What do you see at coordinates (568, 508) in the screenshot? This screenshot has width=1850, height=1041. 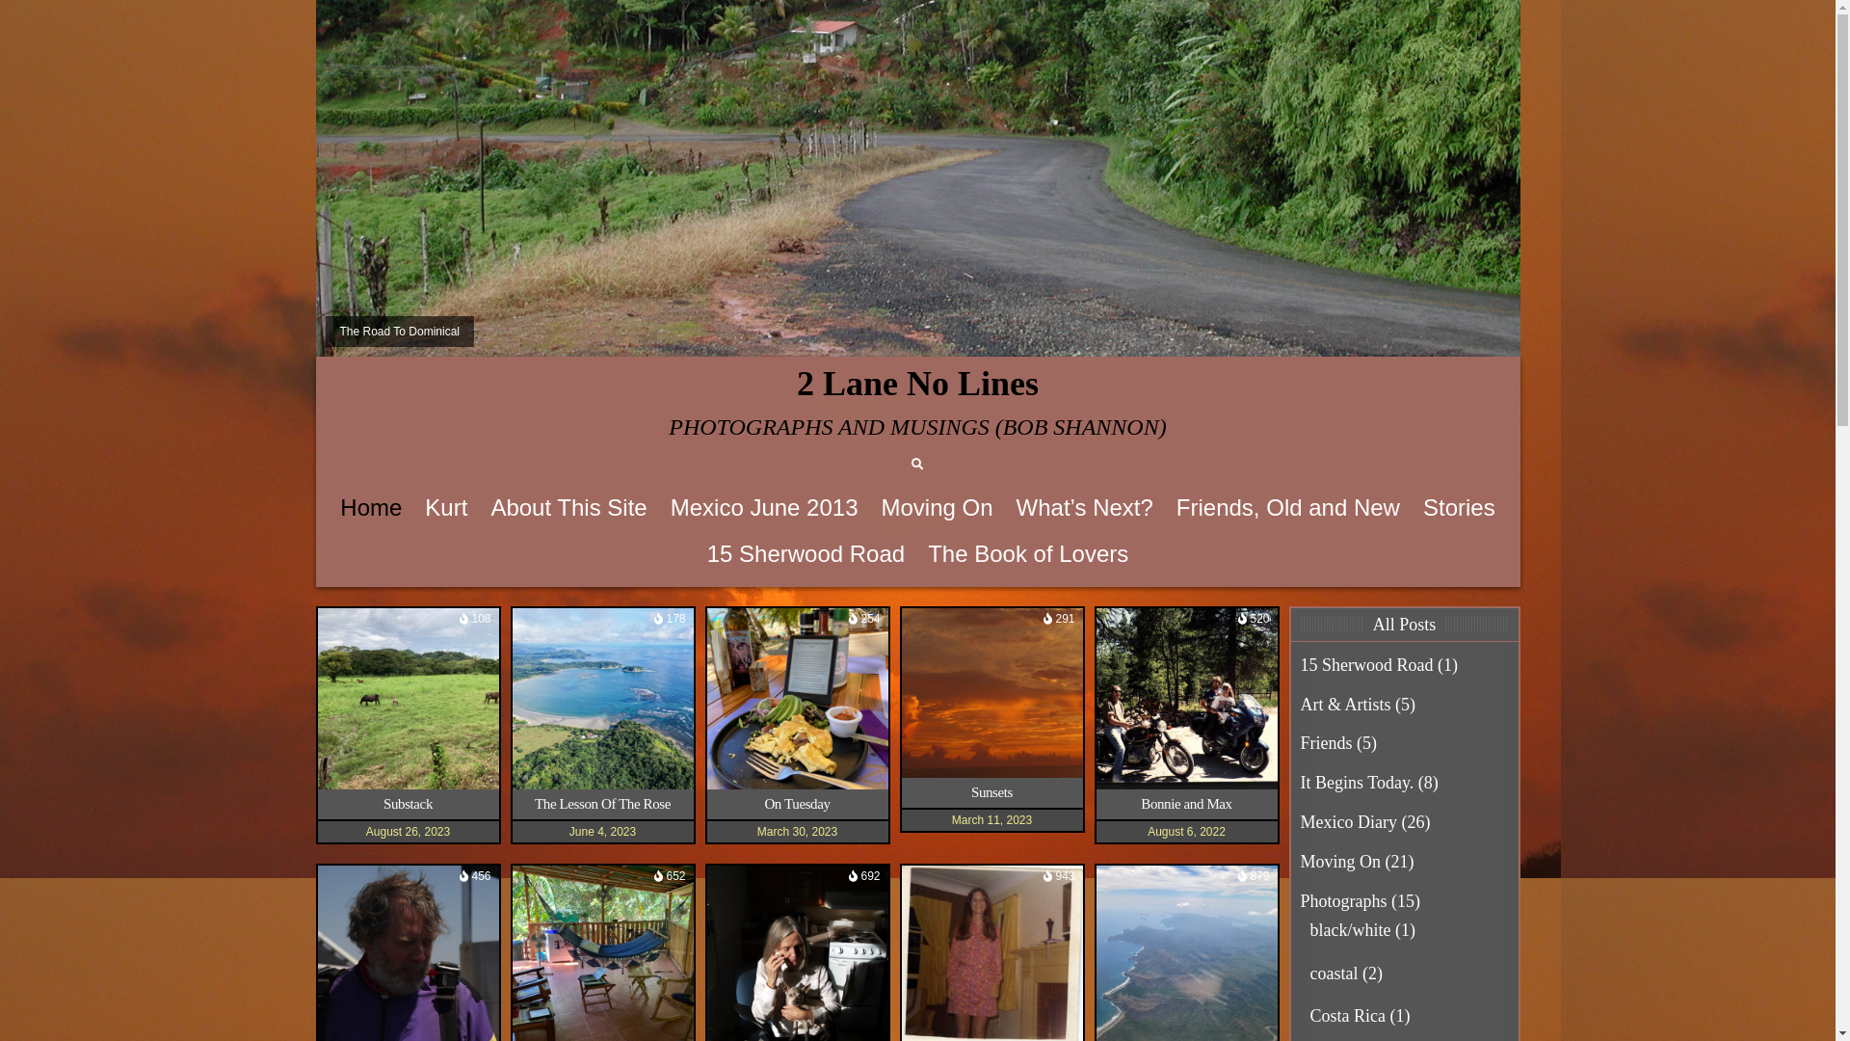 I see `About This Site` at bounding box center [568, 508].